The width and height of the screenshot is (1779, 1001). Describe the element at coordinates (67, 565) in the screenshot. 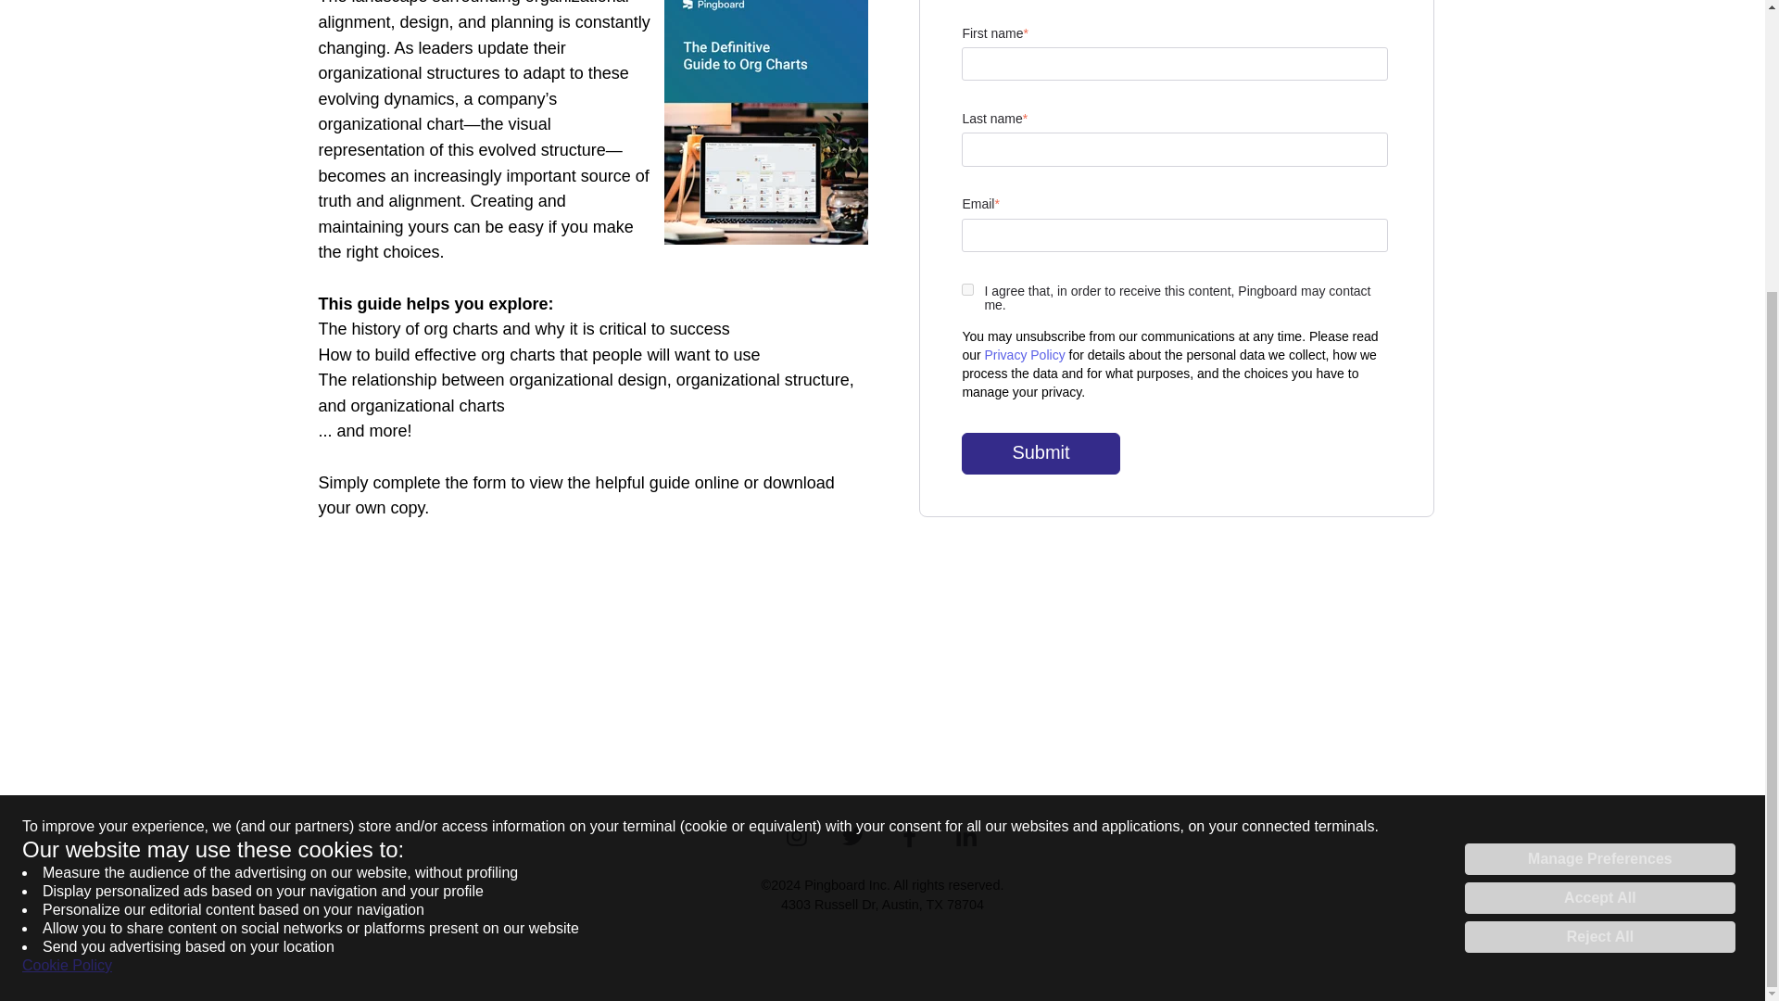

I see `Cookie Policy` at that location.